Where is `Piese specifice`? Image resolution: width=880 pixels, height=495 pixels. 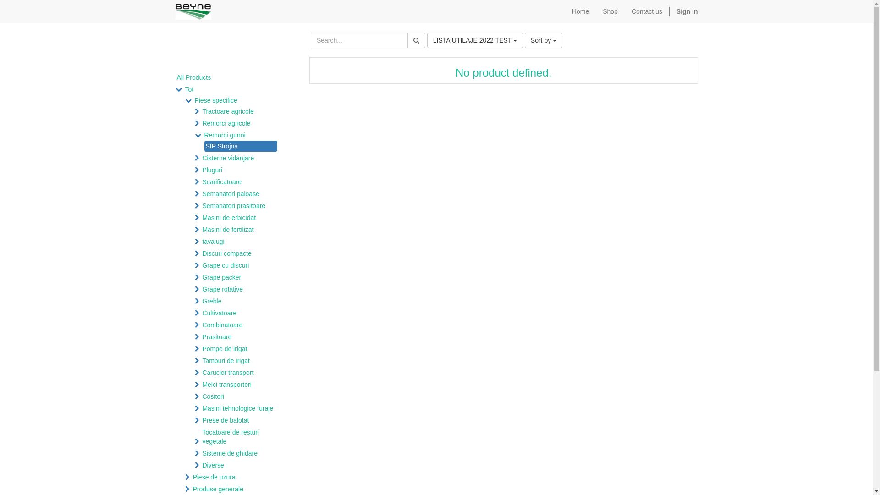
Piese specifice is located at coordinates (237, 100).